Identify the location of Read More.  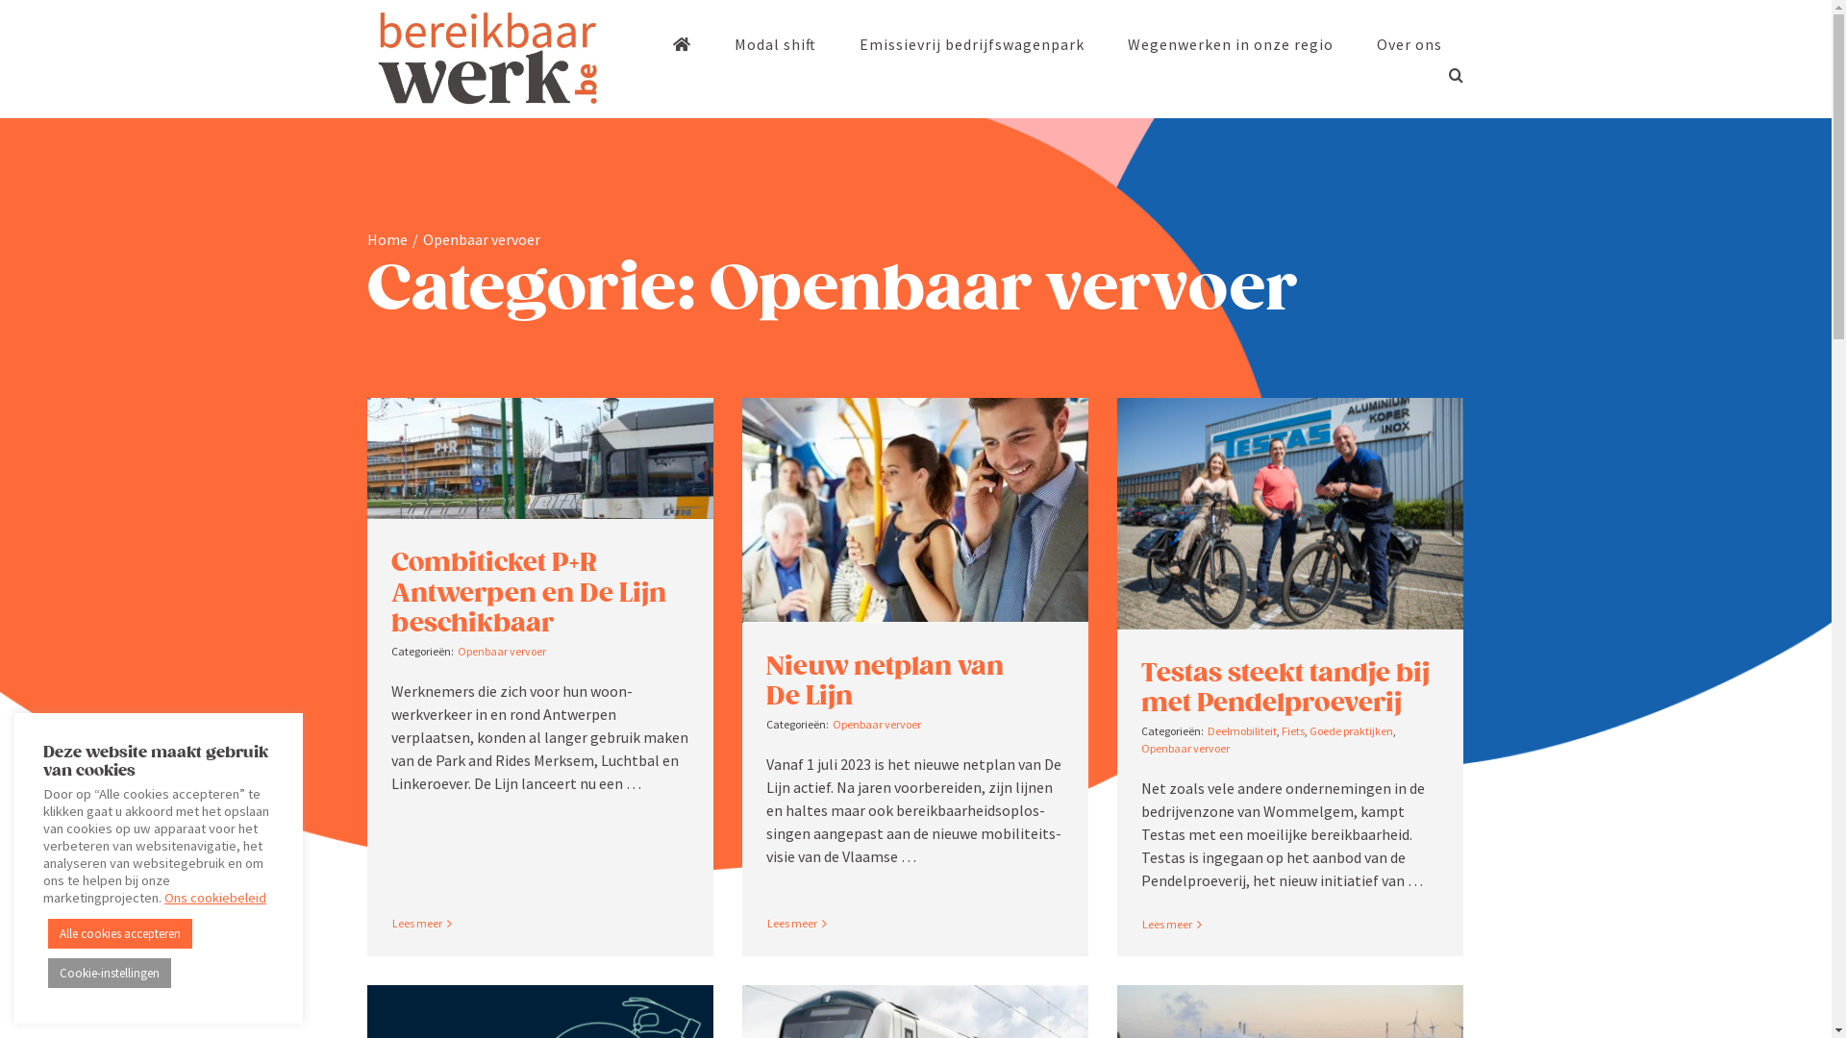
(1167, 925).